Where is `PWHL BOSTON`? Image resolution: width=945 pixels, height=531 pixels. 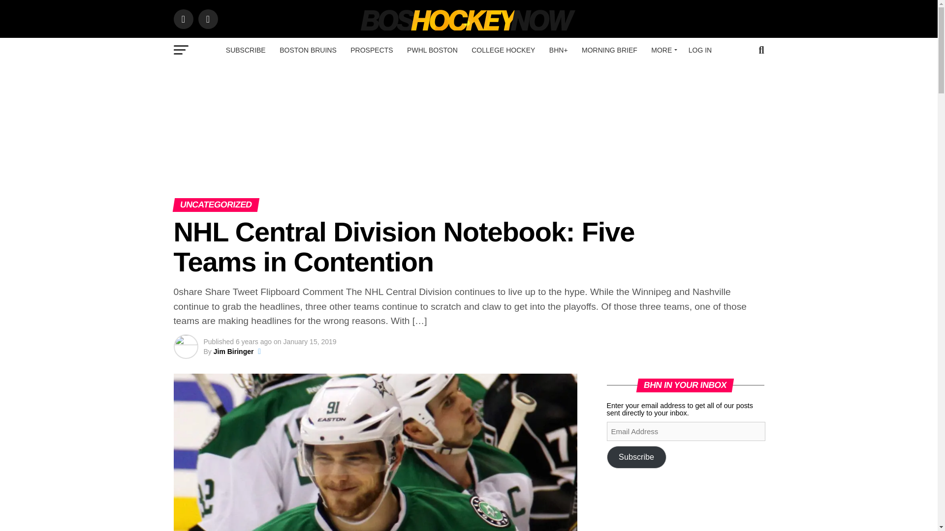 PWHL BOSTON is located at coordinates (432, 50).